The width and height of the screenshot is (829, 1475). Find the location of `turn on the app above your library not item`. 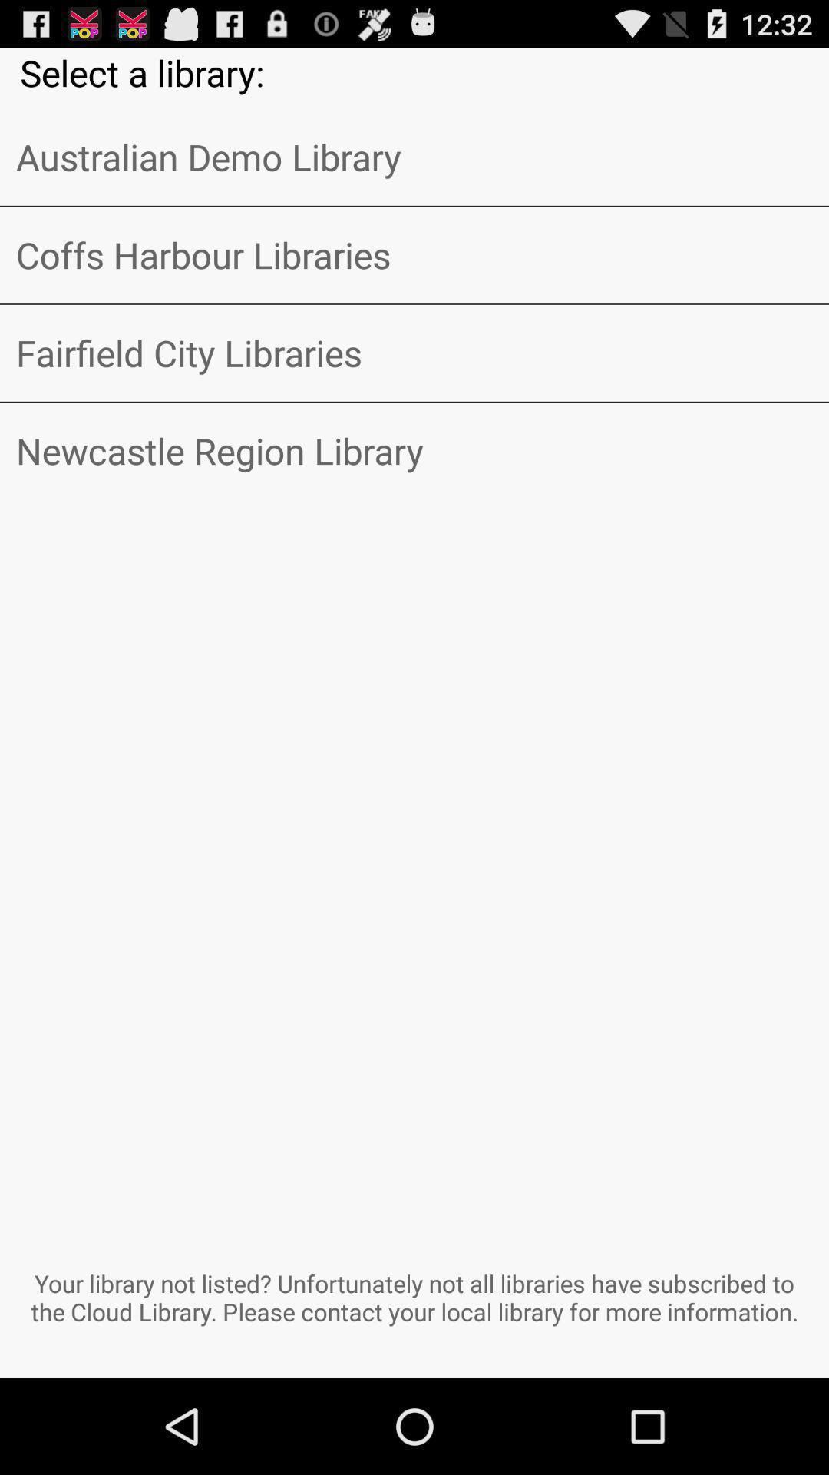

turn on the app above your library not item is located at coordinates (414, 451).